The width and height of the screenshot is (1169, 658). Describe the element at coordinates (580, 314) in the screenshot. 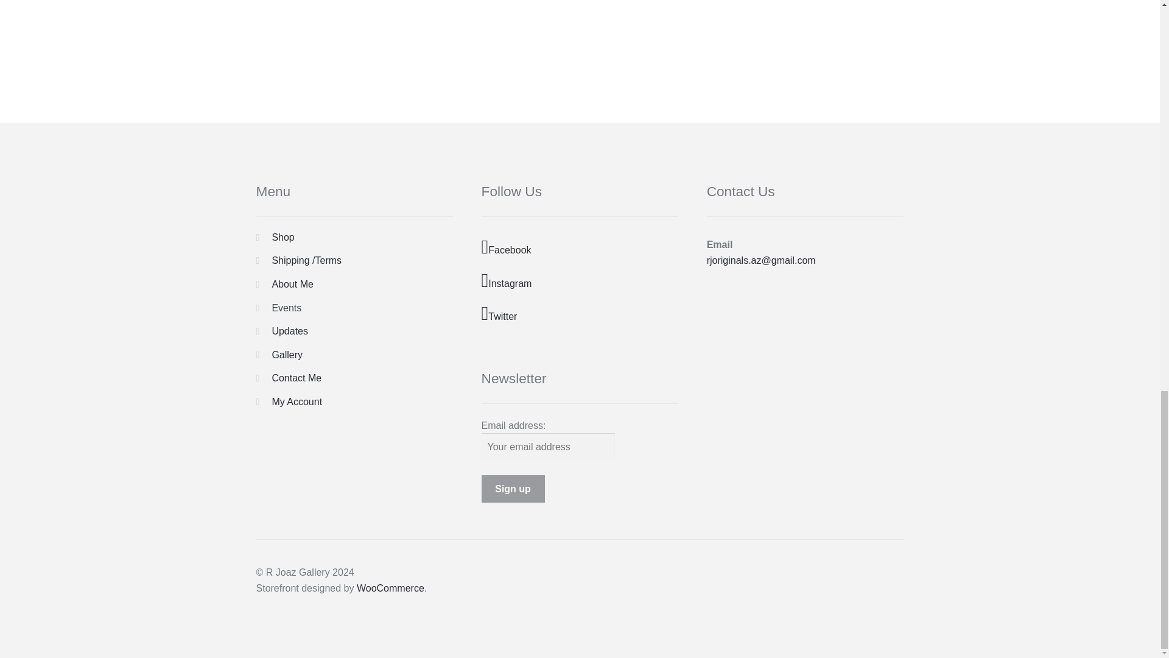

I see `Visit R Joaz Gallery on Twitter` at that location.